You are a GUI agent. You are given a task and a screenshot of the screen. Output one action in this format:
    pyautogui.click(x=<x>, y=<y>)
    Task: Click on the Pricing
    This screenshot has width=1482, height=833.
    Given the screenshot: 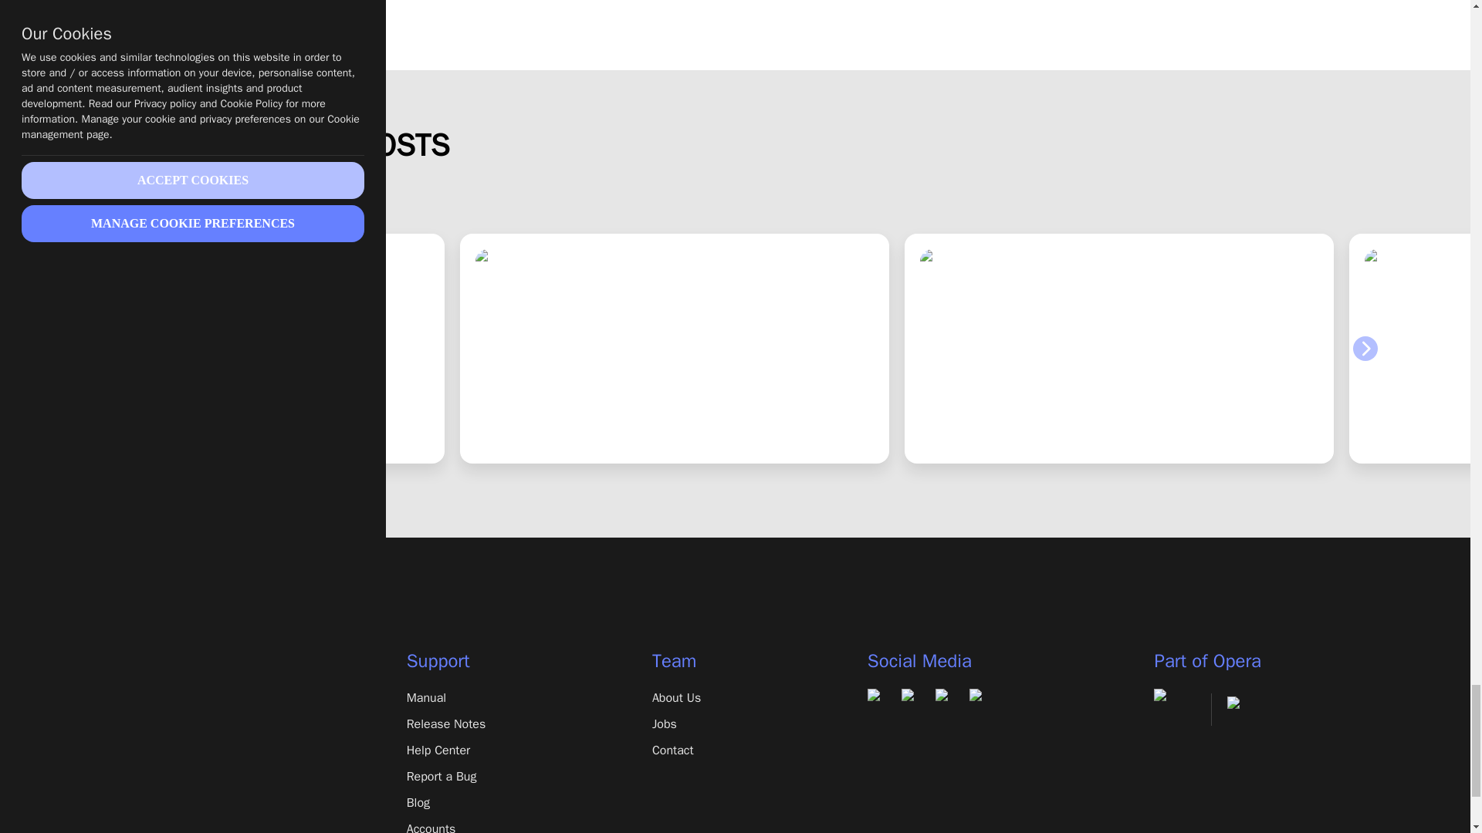 What is the action you would take?
    pyautogui.click(x=191, y=750)
    